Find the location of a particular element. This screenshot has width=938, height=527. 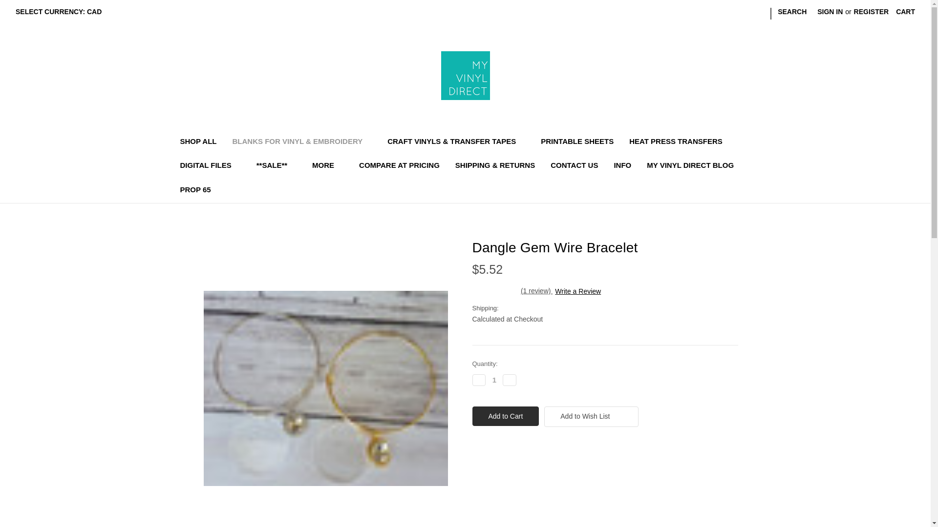

SIGN IN is located at coordinates (830, 12).